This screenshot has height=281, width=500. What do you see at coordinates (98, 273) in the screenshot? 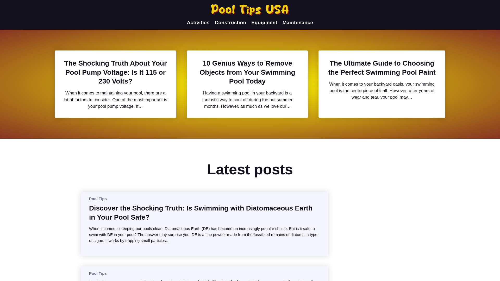
I see `Pool Tips` at bounding box center [98, 273].